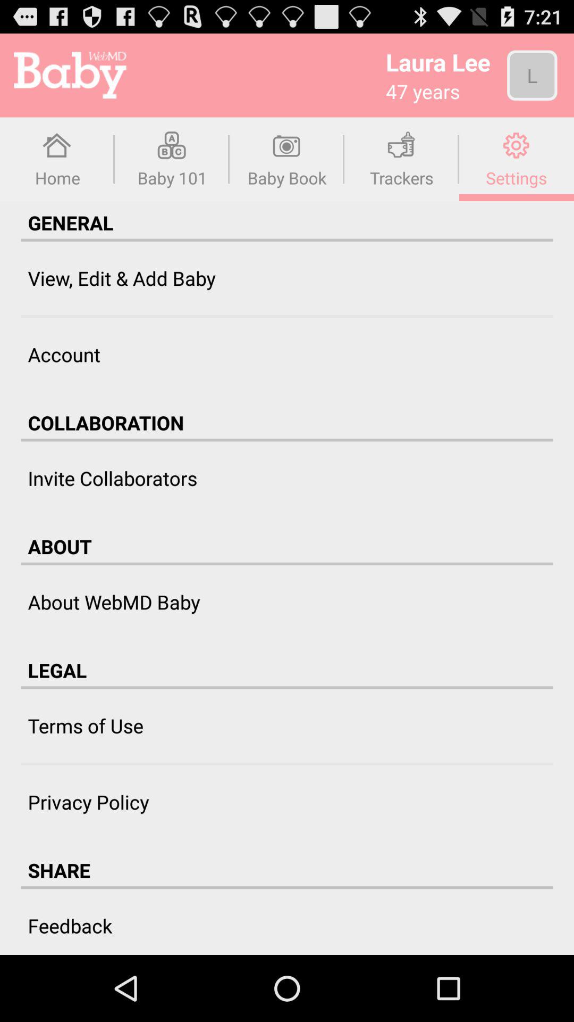 The image size is (574, 1022). What do you see at coordinates (88, 802) in the screenshot?
I see `flip to privacy policy item` at bounding box center [88, 802].